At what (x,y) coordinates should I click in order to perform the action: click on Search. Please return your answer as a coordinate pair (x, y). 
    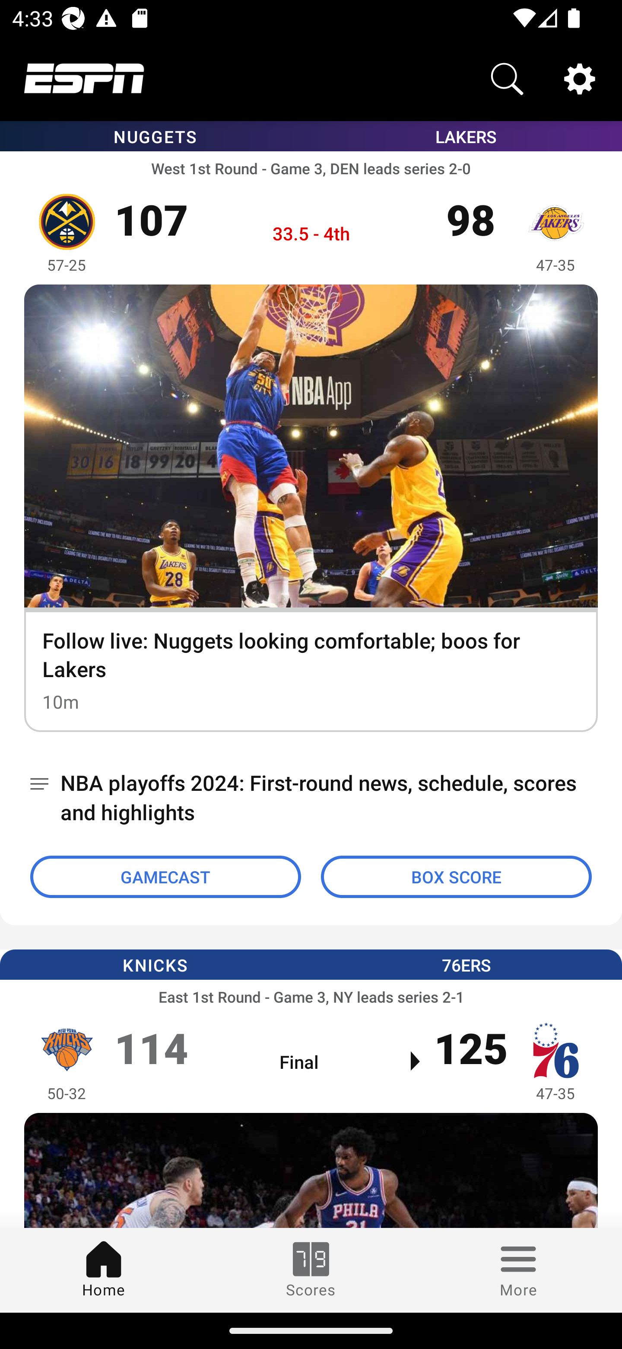
    Looking at the image, I should click on (507, 78).